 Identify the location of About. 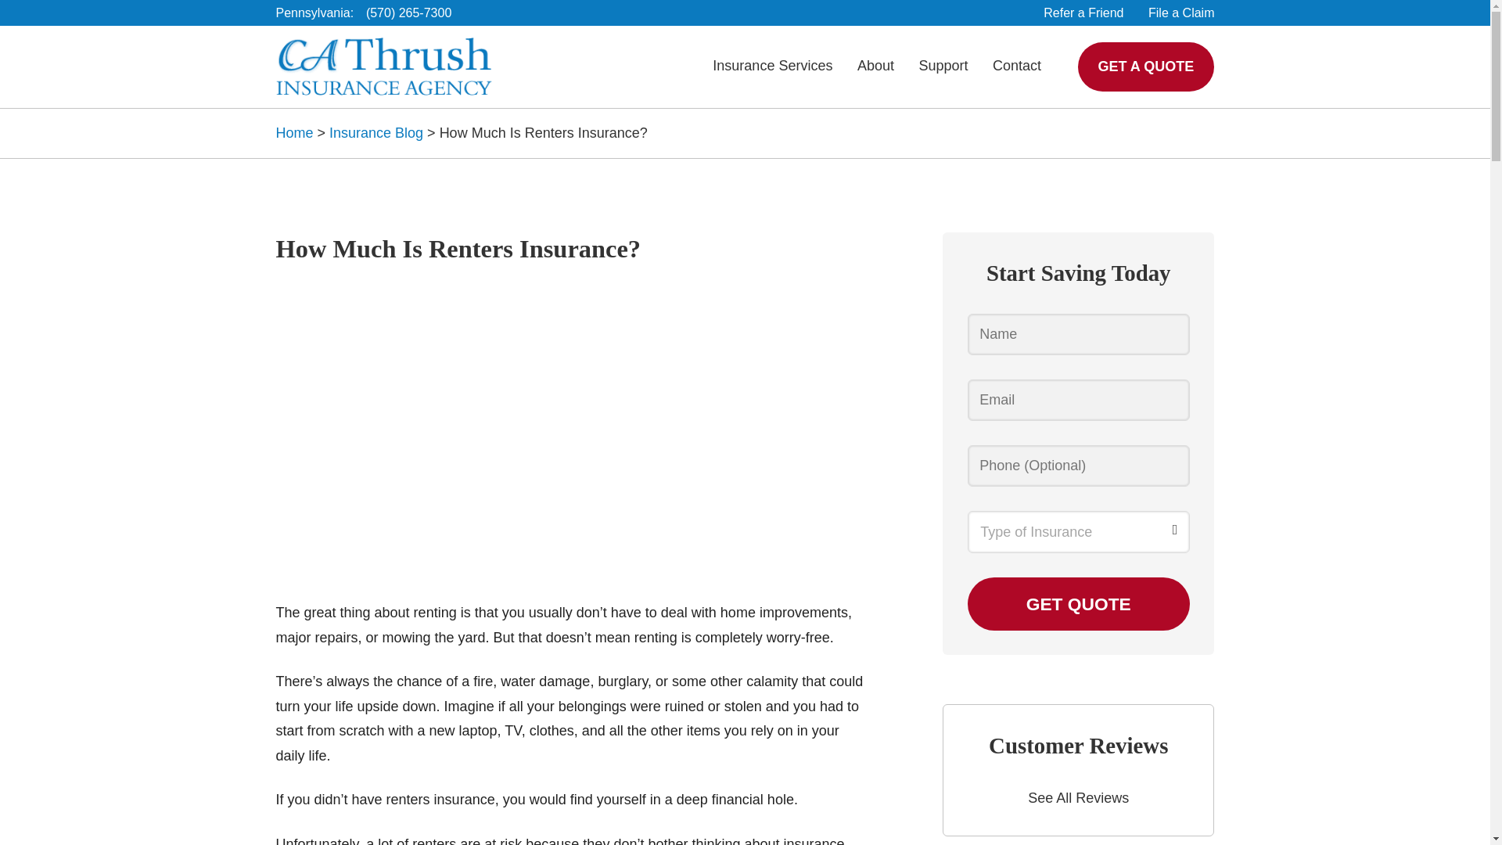
(875, 67).